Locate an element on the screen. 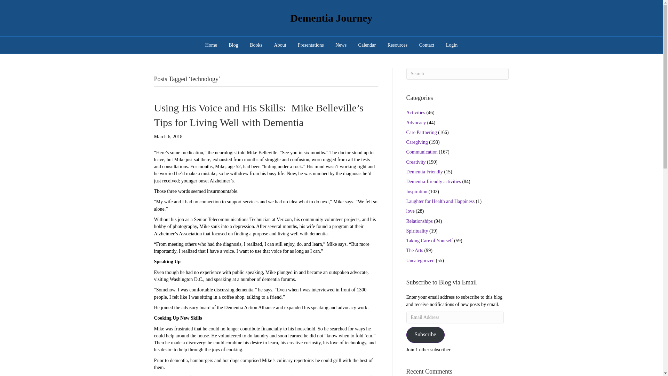 This screenshot has width=668, height=376. Home is located at coordinates (211, 45).